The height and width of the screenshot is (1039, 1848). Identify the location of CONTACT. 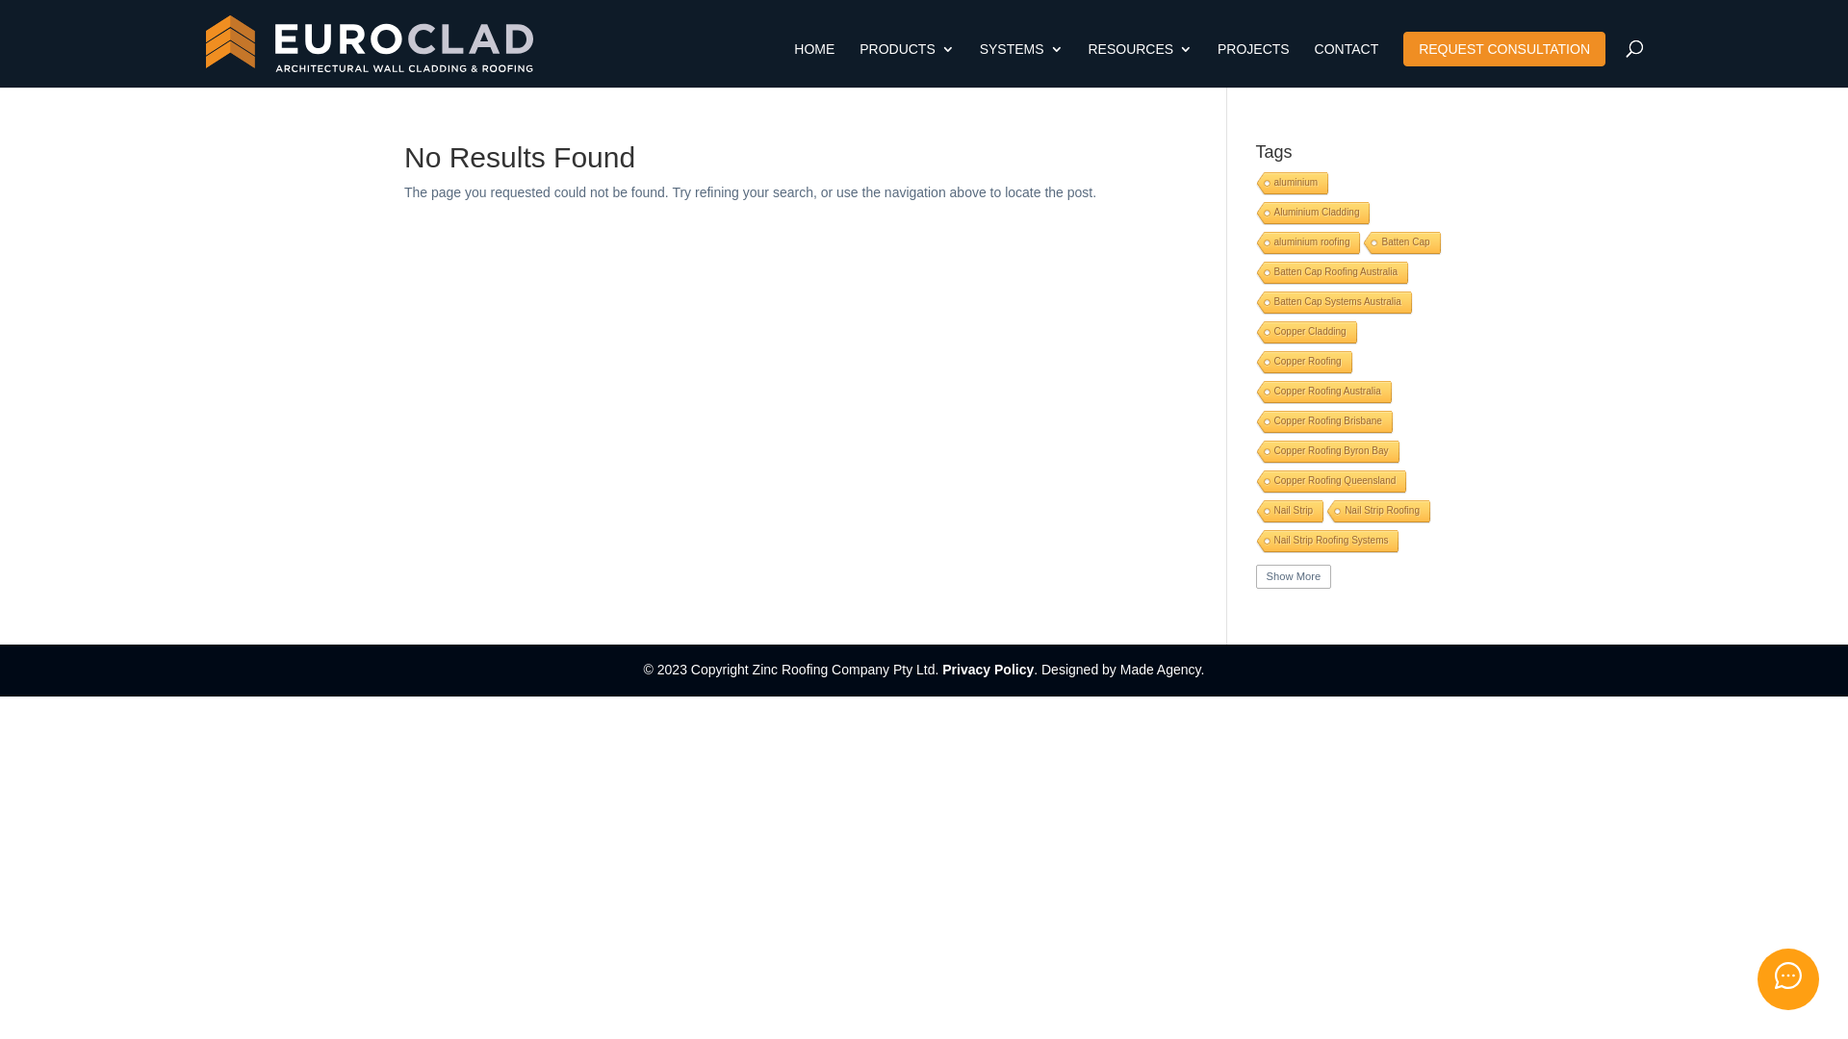
(1347, 65).